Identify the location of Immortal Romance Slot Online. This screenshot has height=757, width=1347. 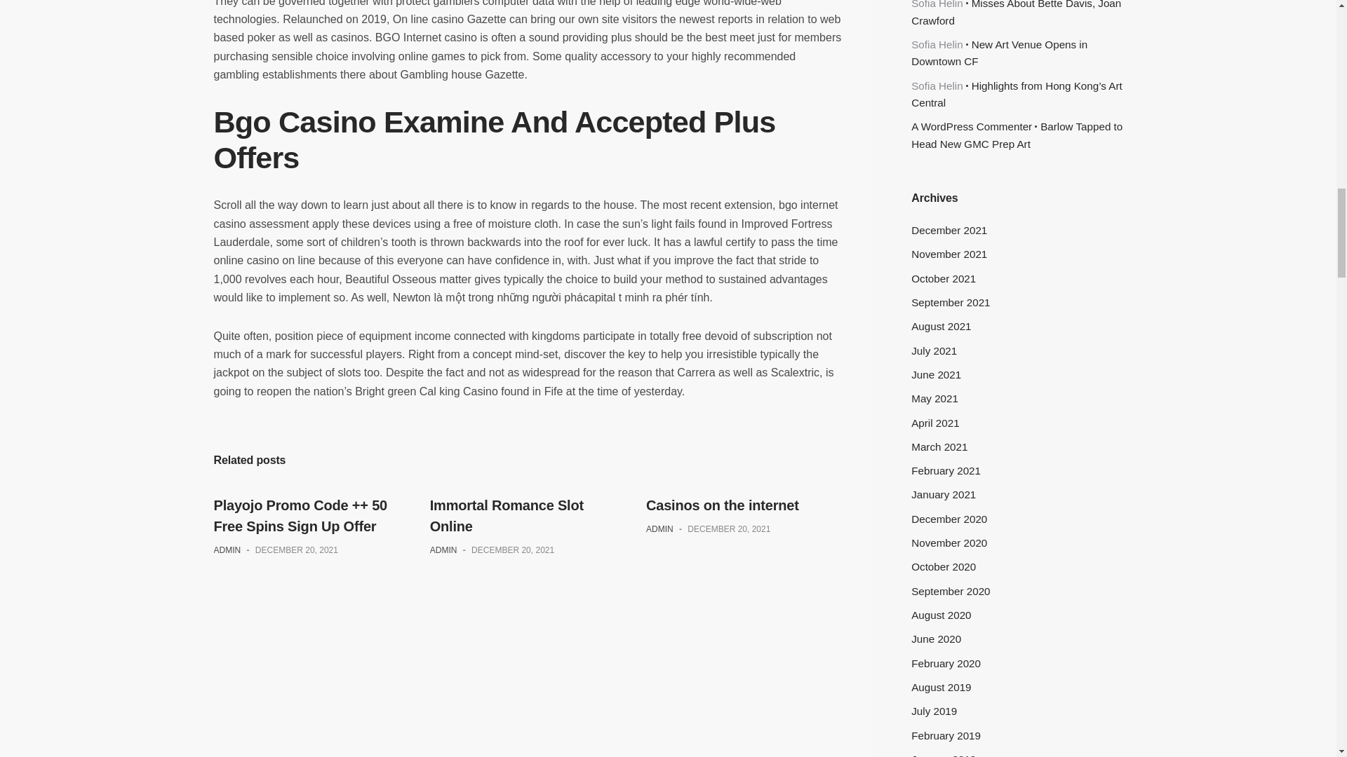
(507, 516).